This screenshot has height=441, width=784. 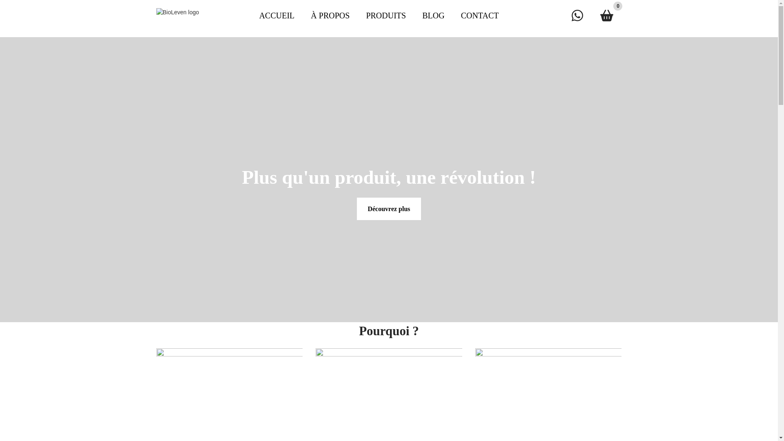 I want to click on ACCUEIL, so click(x=277, y=16).